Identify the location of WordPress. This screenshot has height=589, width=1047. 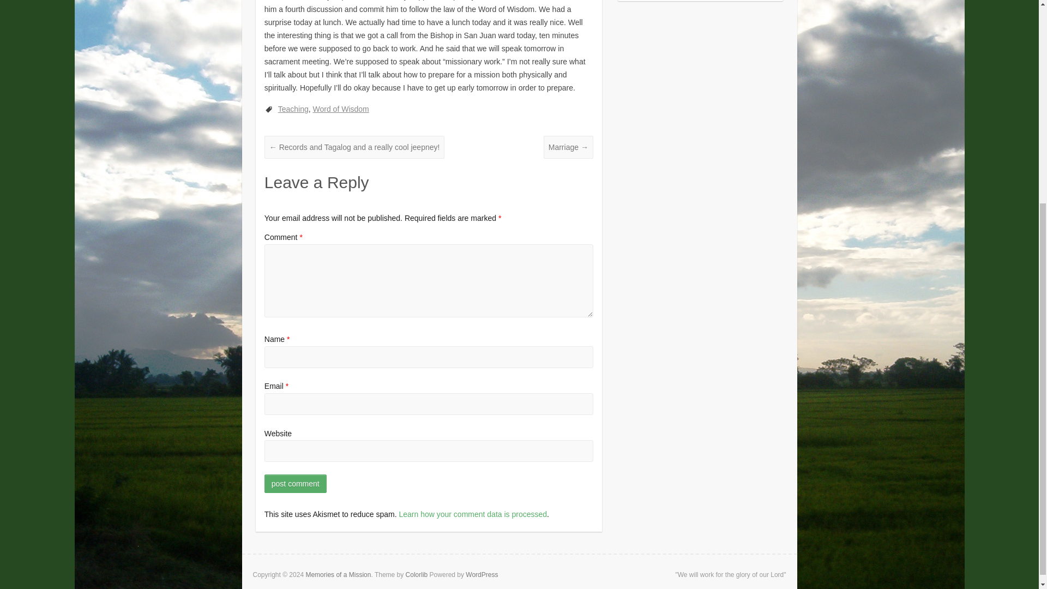
(482, 574).